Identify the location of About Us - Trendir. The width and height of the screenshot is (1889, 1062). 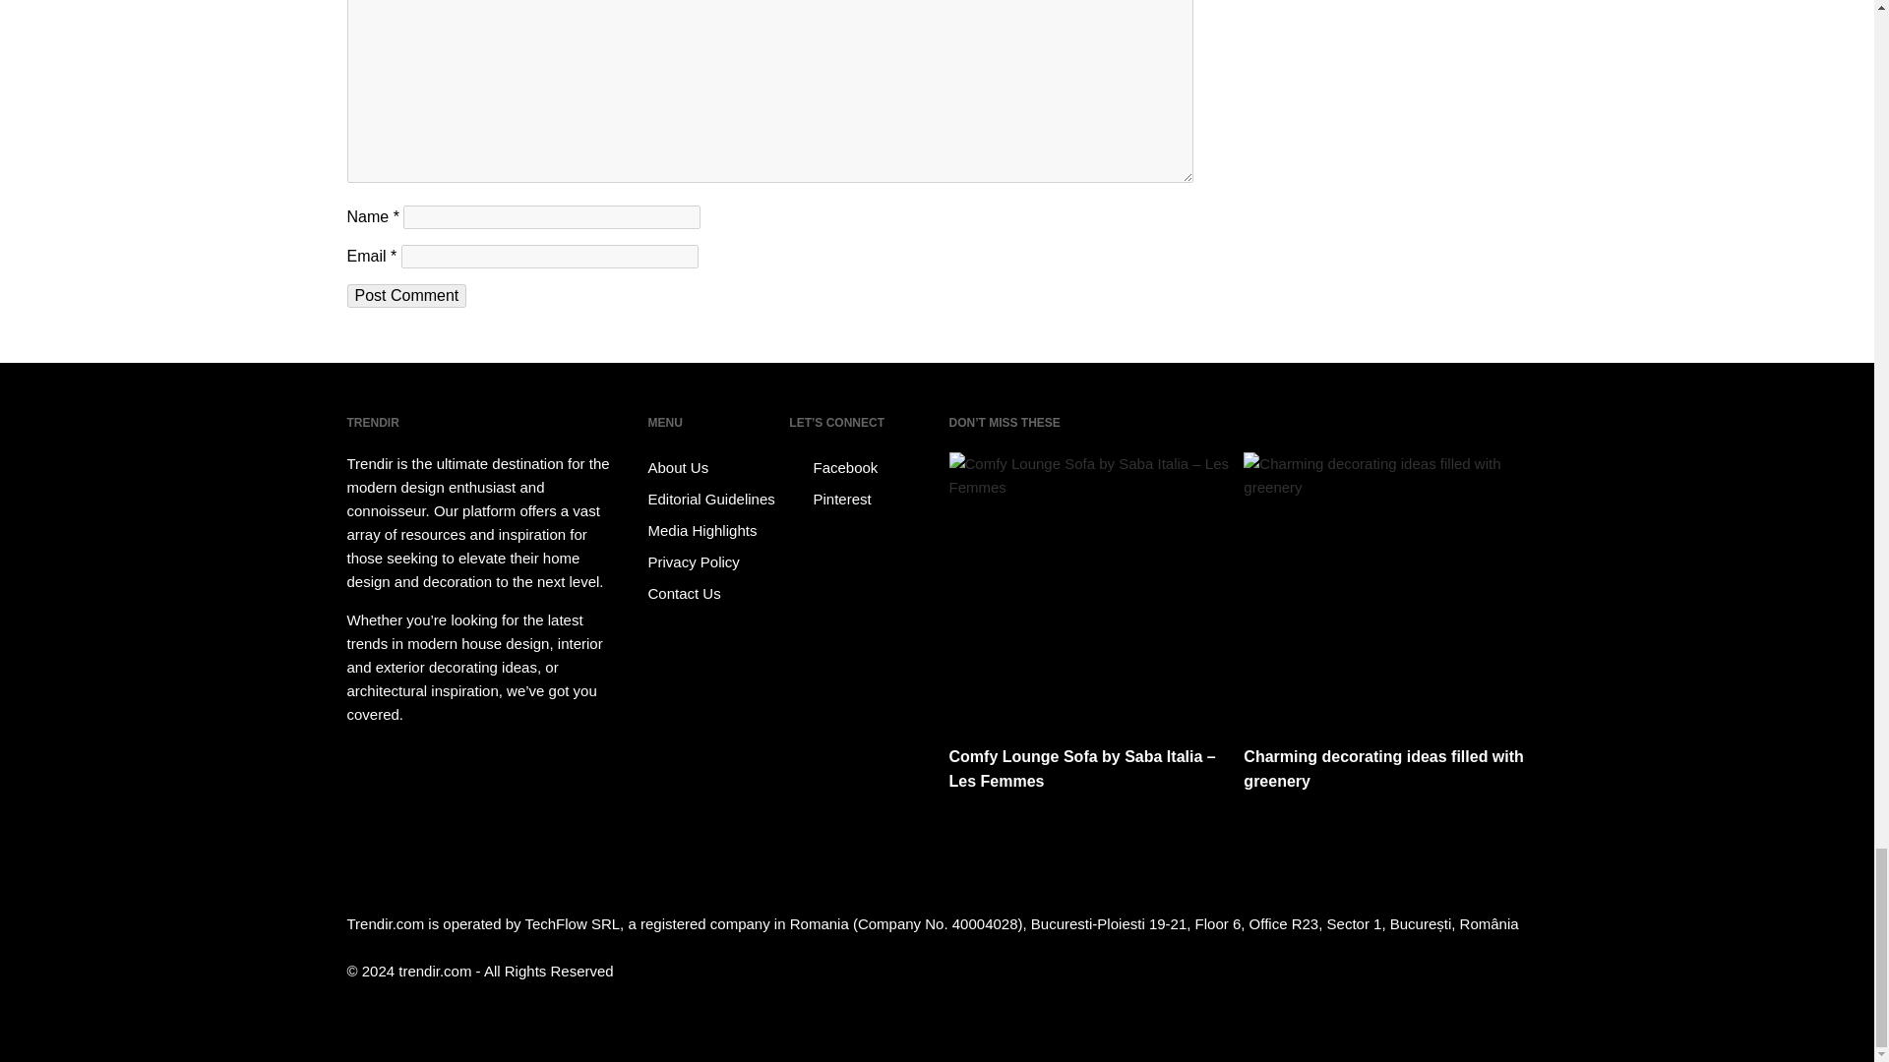
(715, 468).